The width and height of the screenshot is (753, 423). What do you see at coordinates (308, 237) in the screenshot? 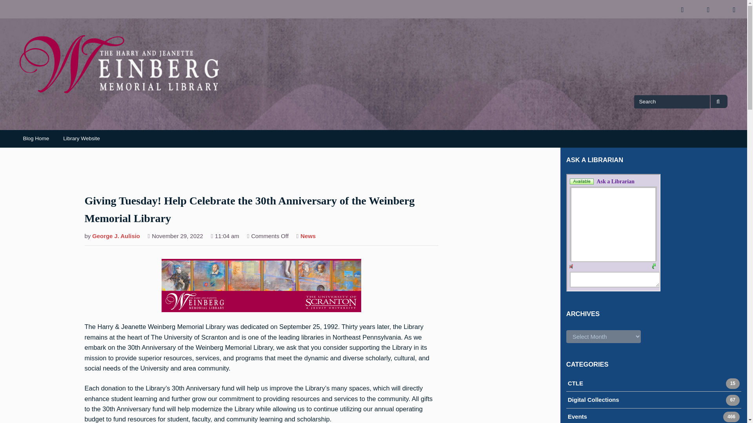
I see `Library Website` at bounding box center [308, 237].